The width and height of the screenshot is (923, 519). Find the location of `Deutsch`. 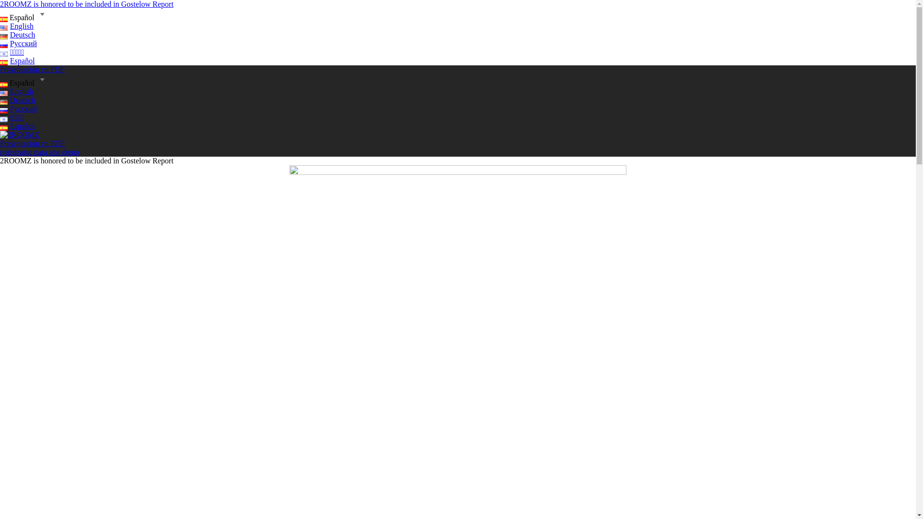

Deutsch is located at coordinates (17, 100).